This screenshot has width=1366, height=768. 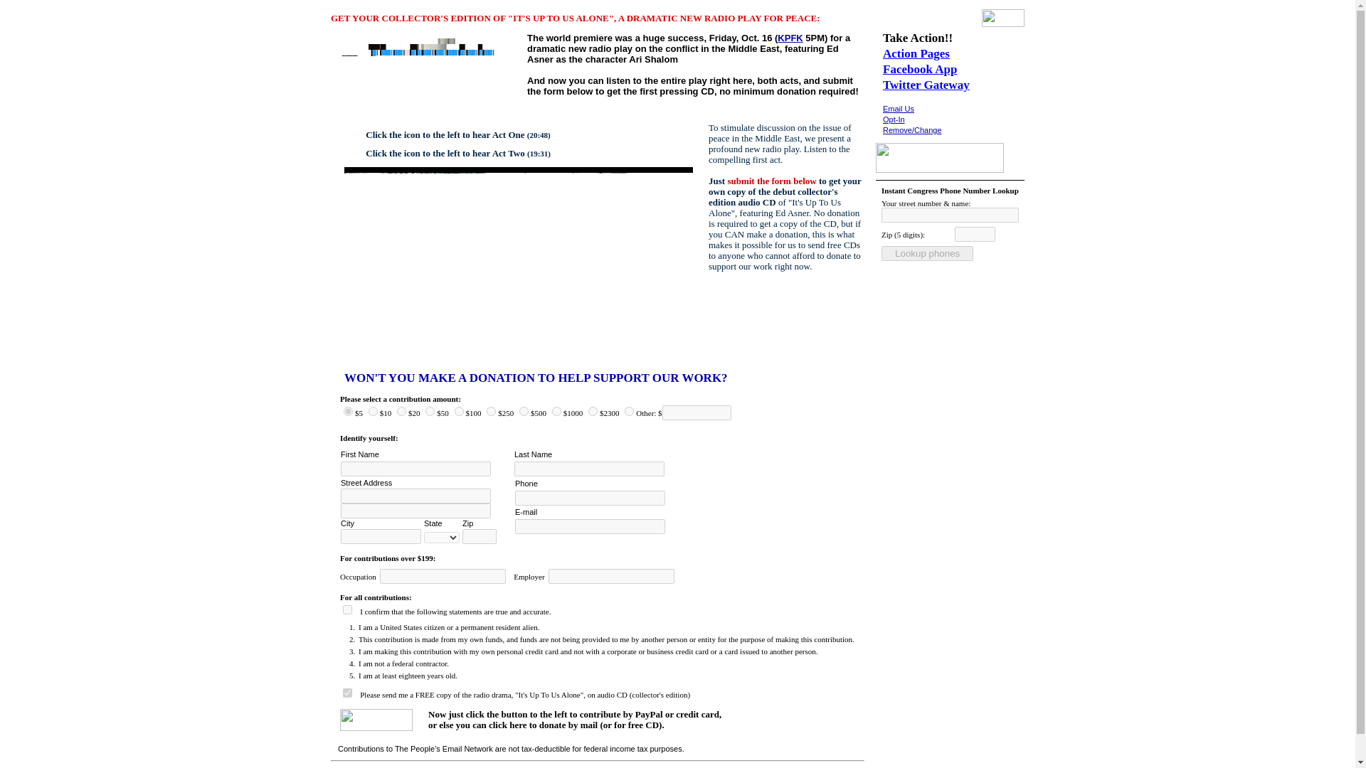 I want to click on 500, so click(x=524, y=411).